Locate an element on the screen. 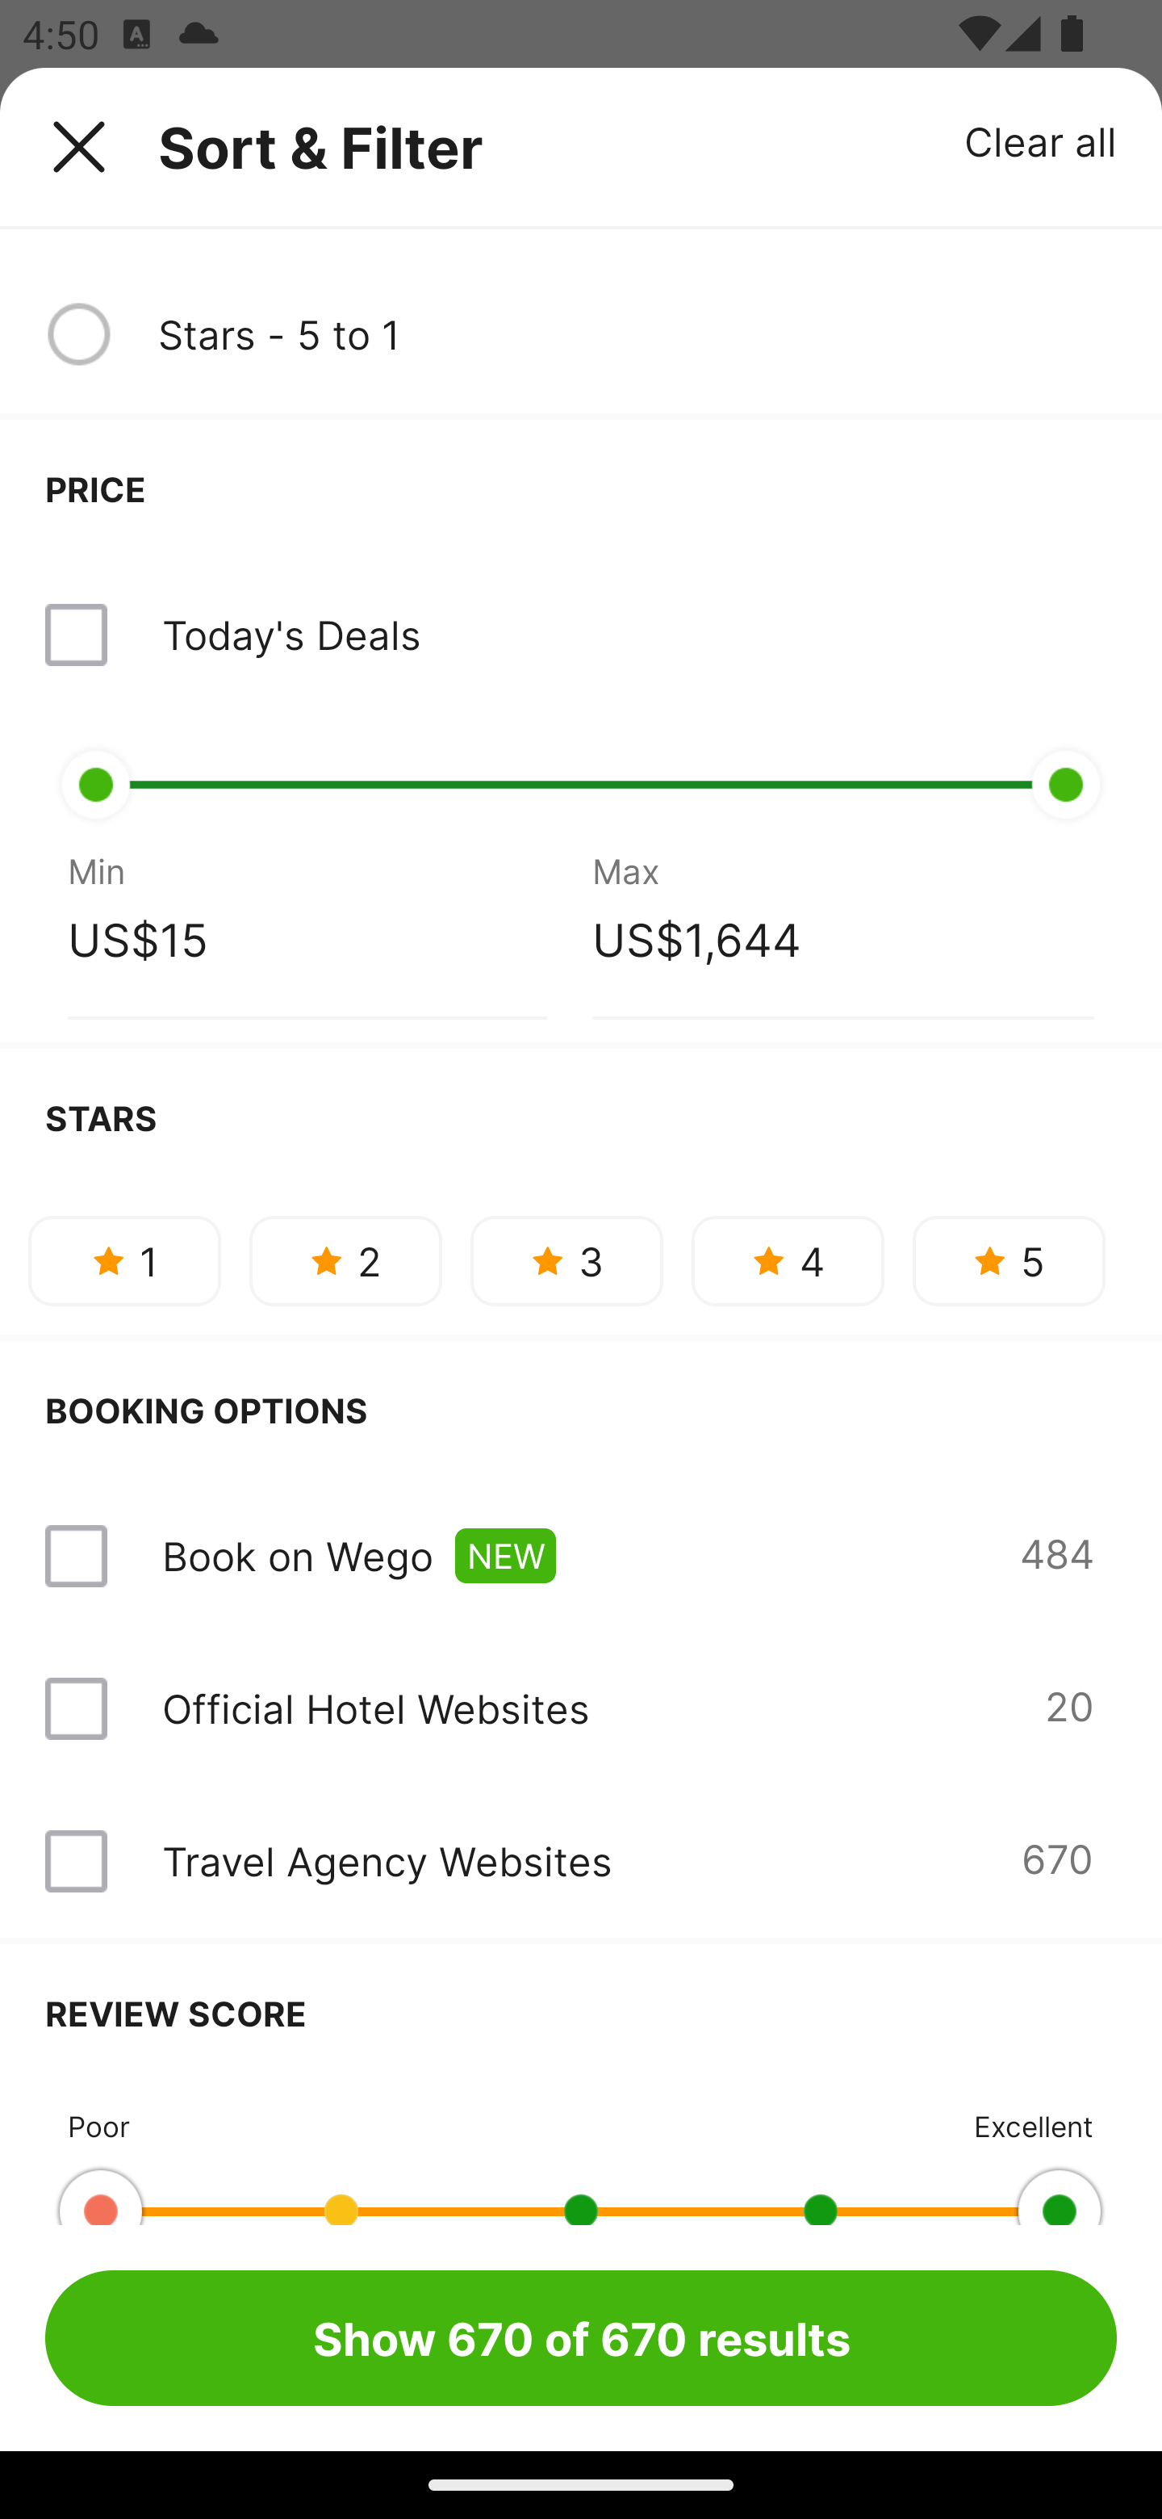 The height and width of the screenshot is (2519, 1162). Poor Excellent is located at coordinates (581, 2153).